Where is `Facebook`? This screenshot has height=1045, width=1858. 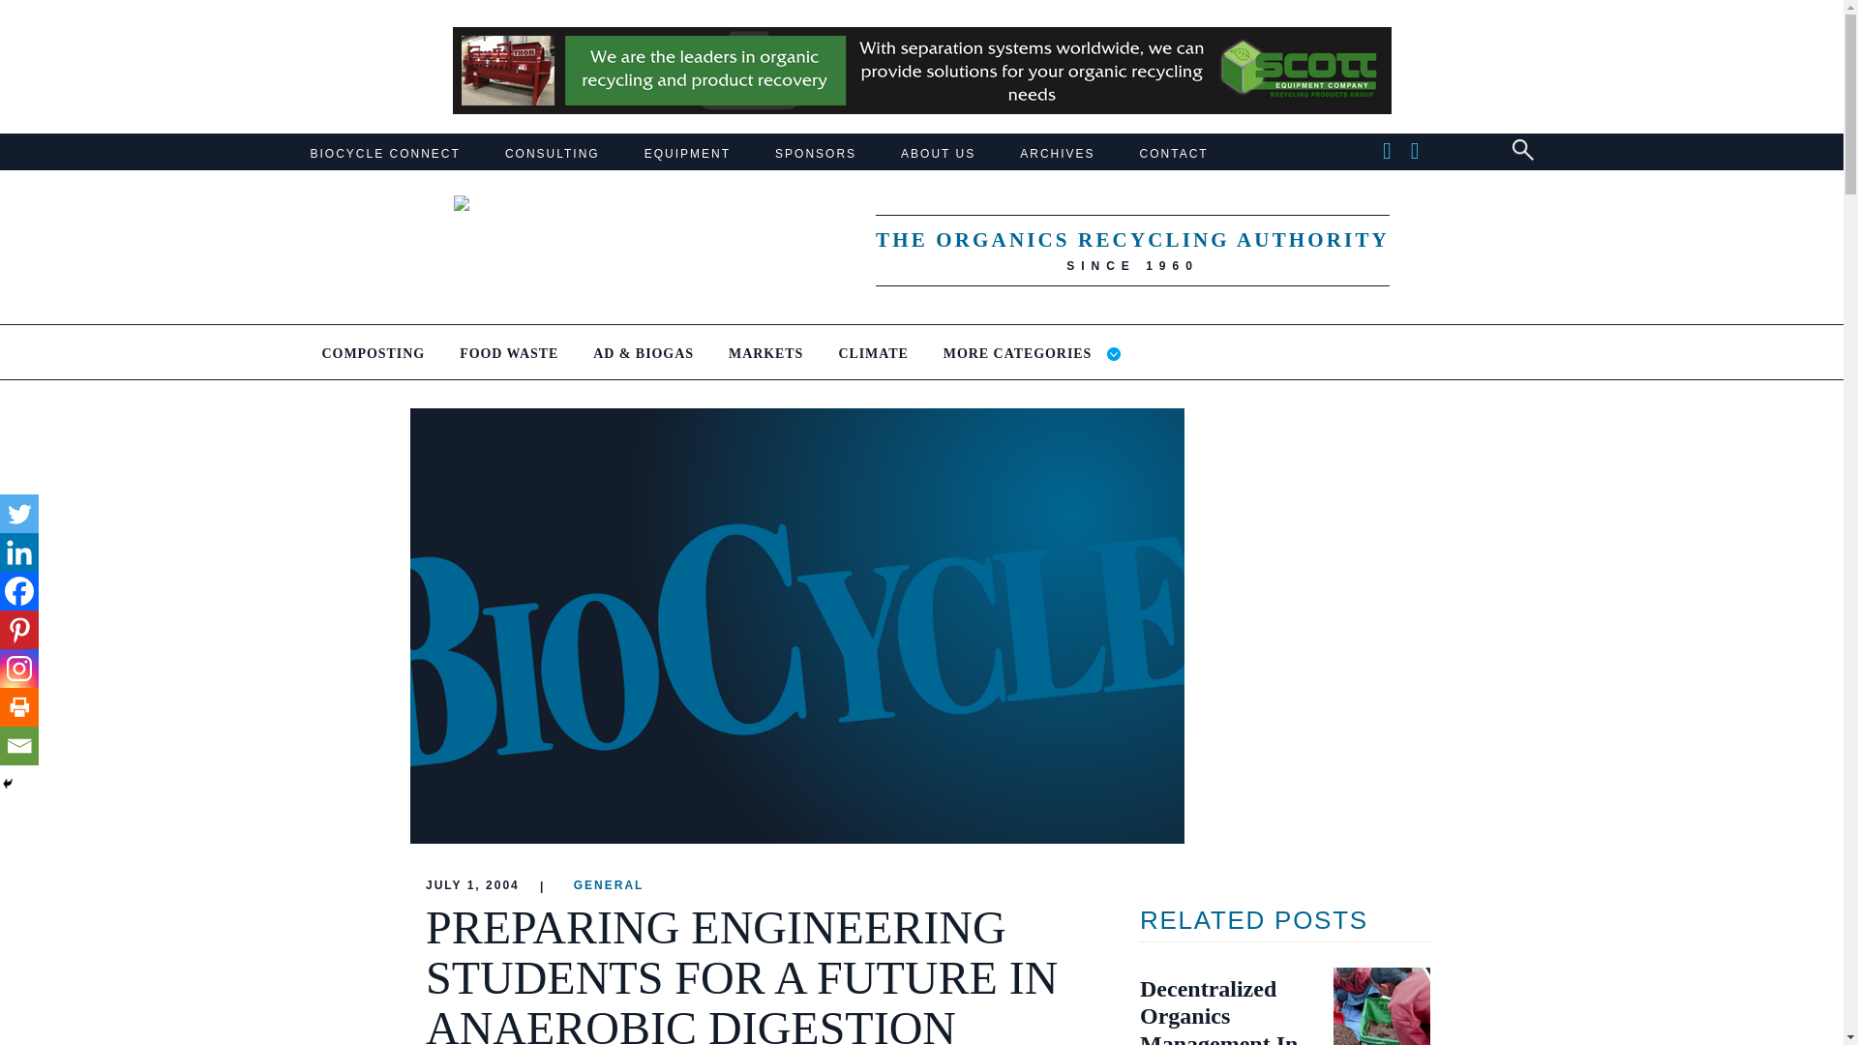
Facebook is located at coordinates (19, 590).